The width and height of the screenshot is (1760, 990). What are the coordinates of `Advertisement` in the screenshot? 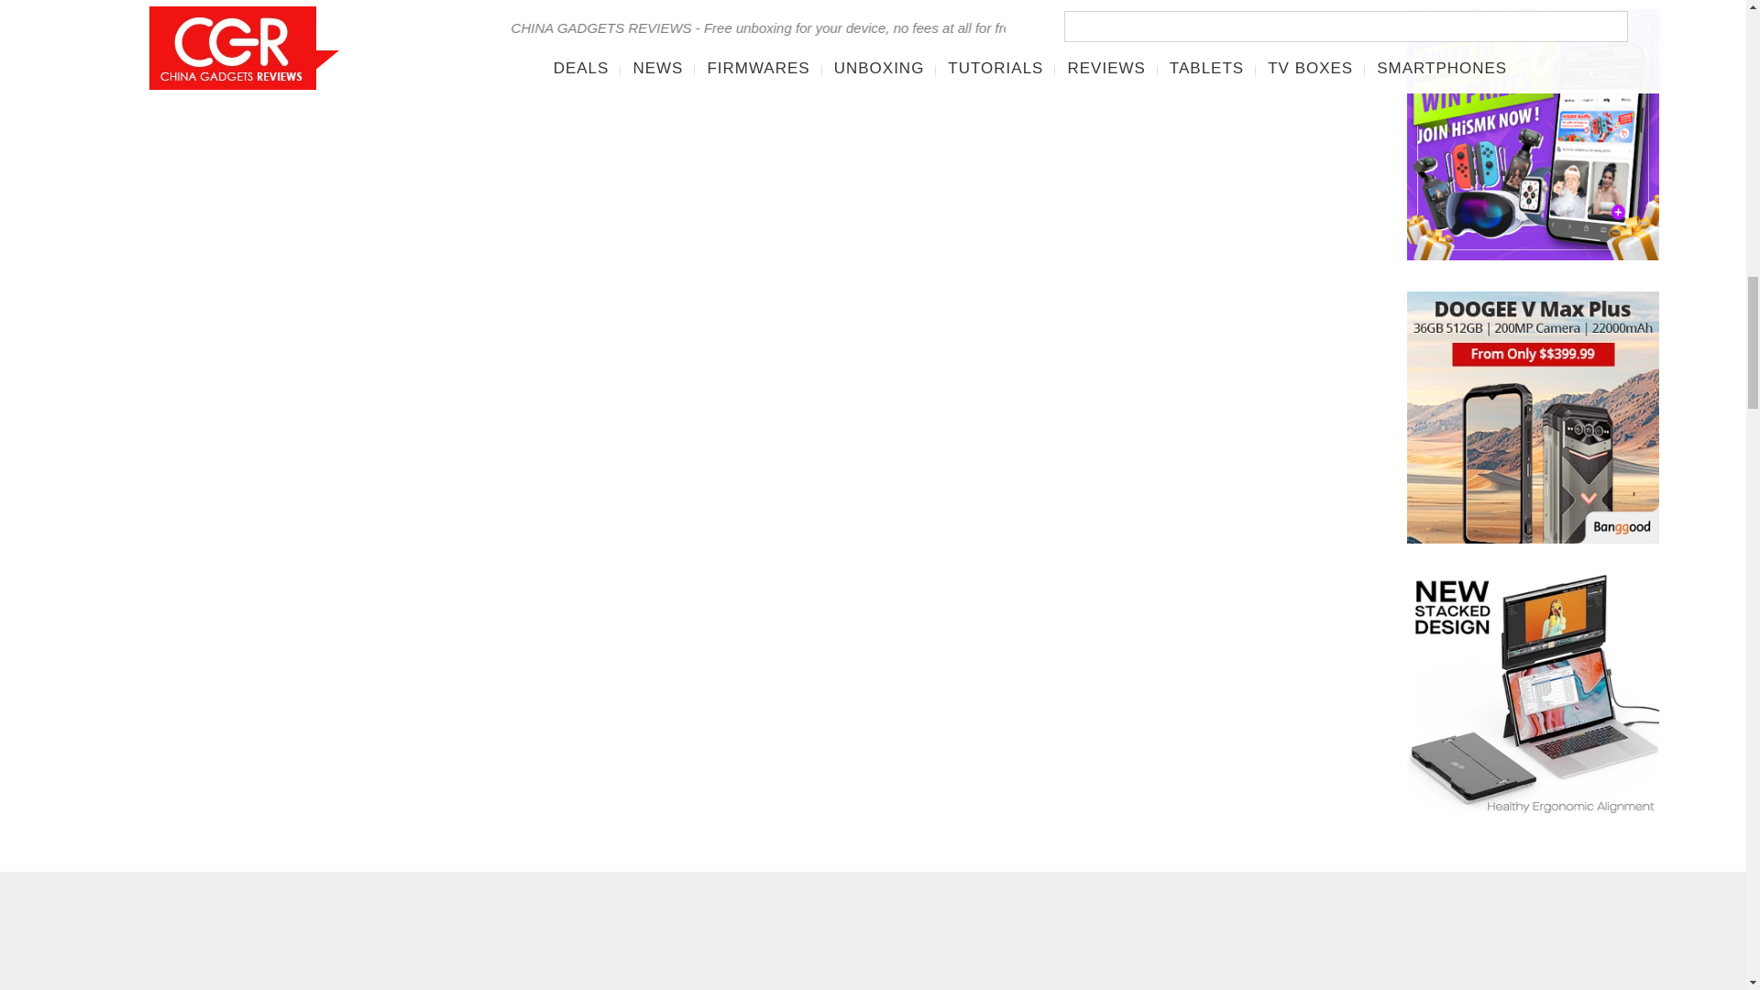 It's located at (231, 944).